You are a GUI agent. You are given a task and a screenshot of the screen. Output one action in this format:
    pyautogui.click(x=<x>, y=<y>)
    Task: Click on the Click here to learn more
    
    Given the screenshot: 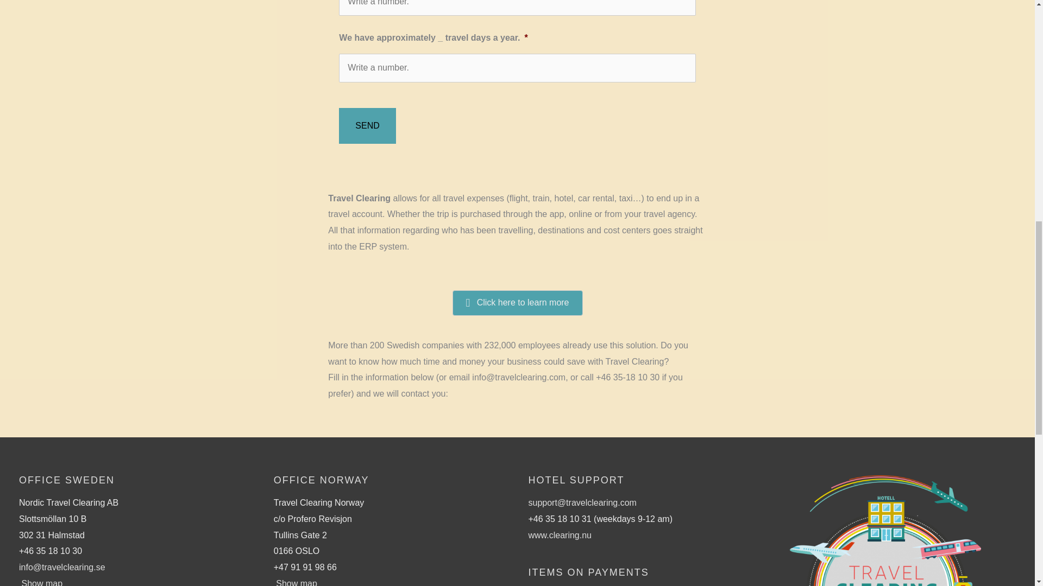 What is the action you would take?
    pyautogui.click(x=518, y=303)
    